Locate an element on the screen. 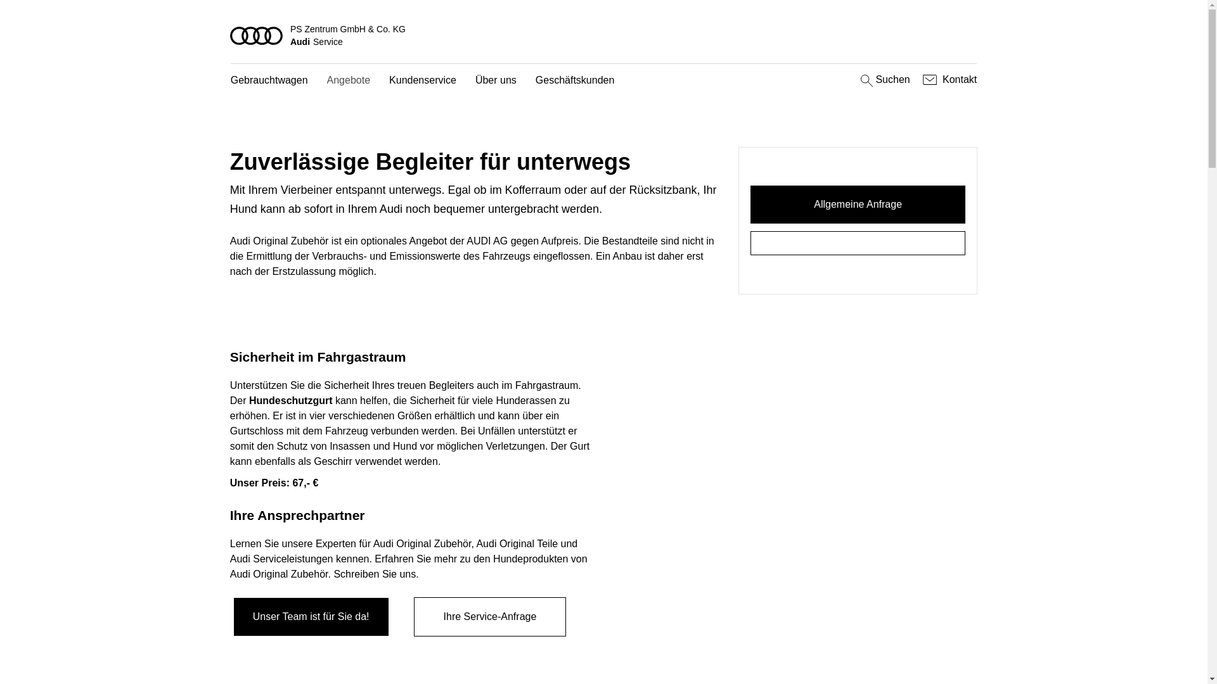  Kundenservice is located at coordinates (423, 81).